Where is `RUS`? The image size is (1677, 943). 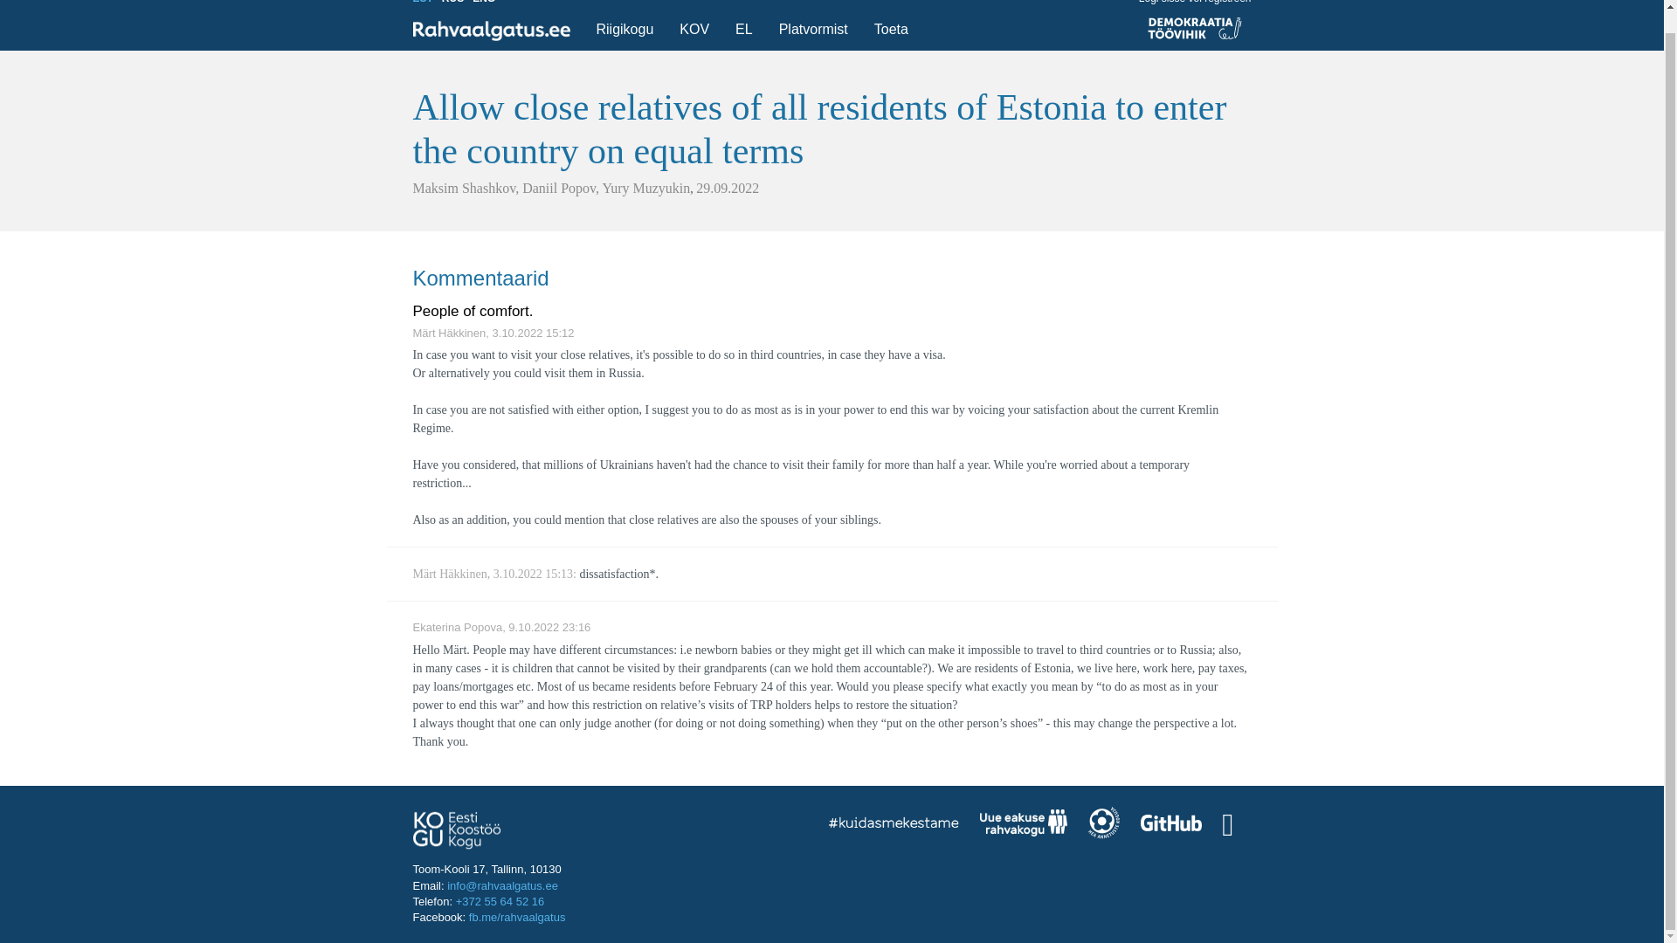
RUS is located at coordinates (452, 2).